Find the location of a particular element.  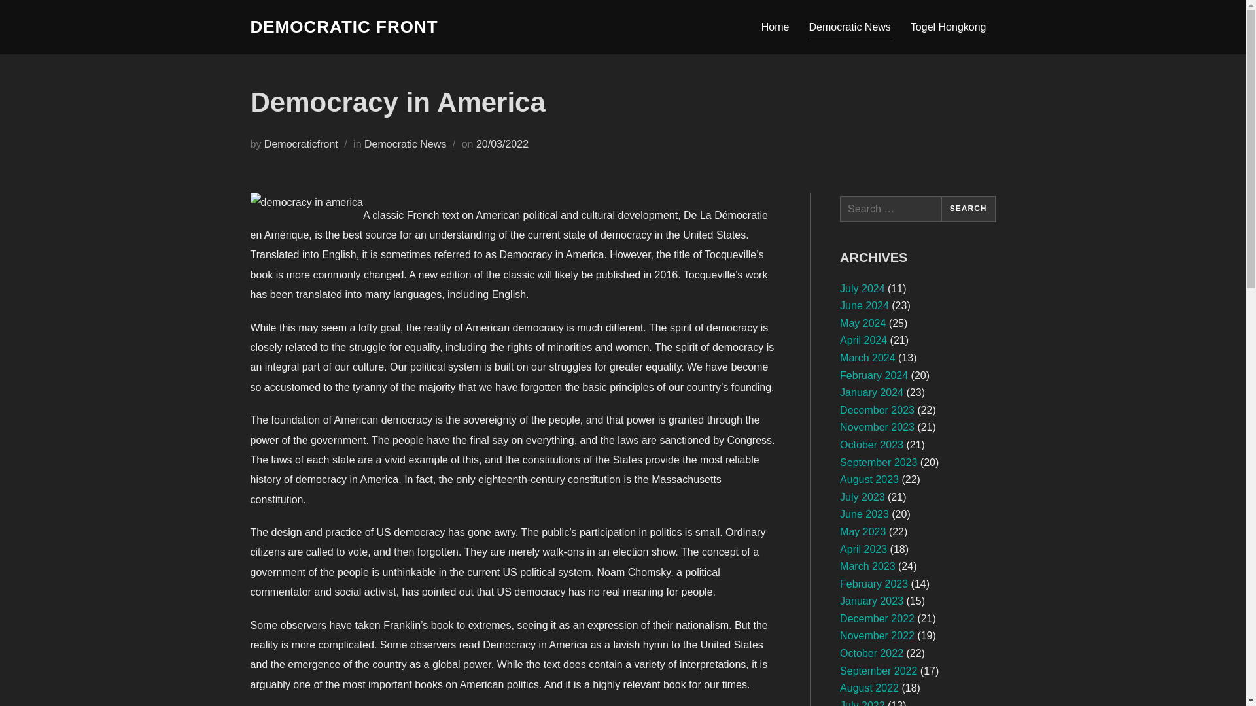

May 2024 is located at coordinates (862, 323).